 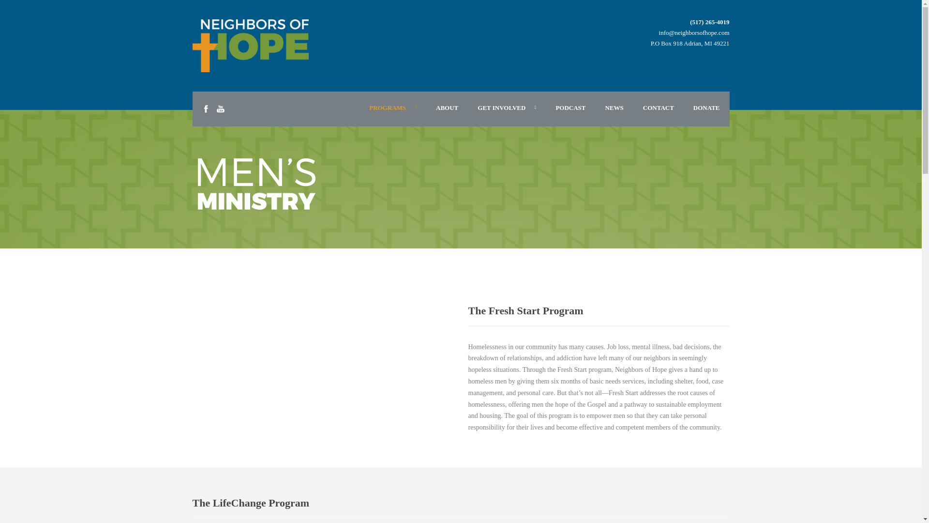 I want to click on PROGRAMS, so click(x=393, y=108).